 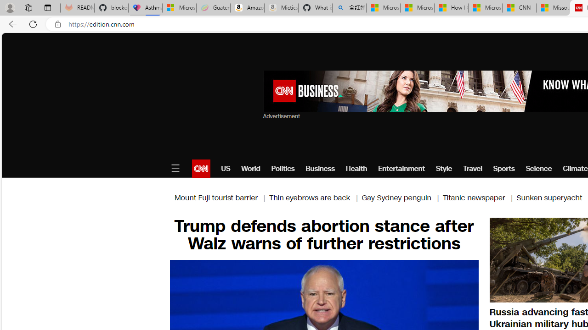 I want to click on How I Got Rid of Microsoft Edge's Unnecessary Features, so click(x=451, y=8).